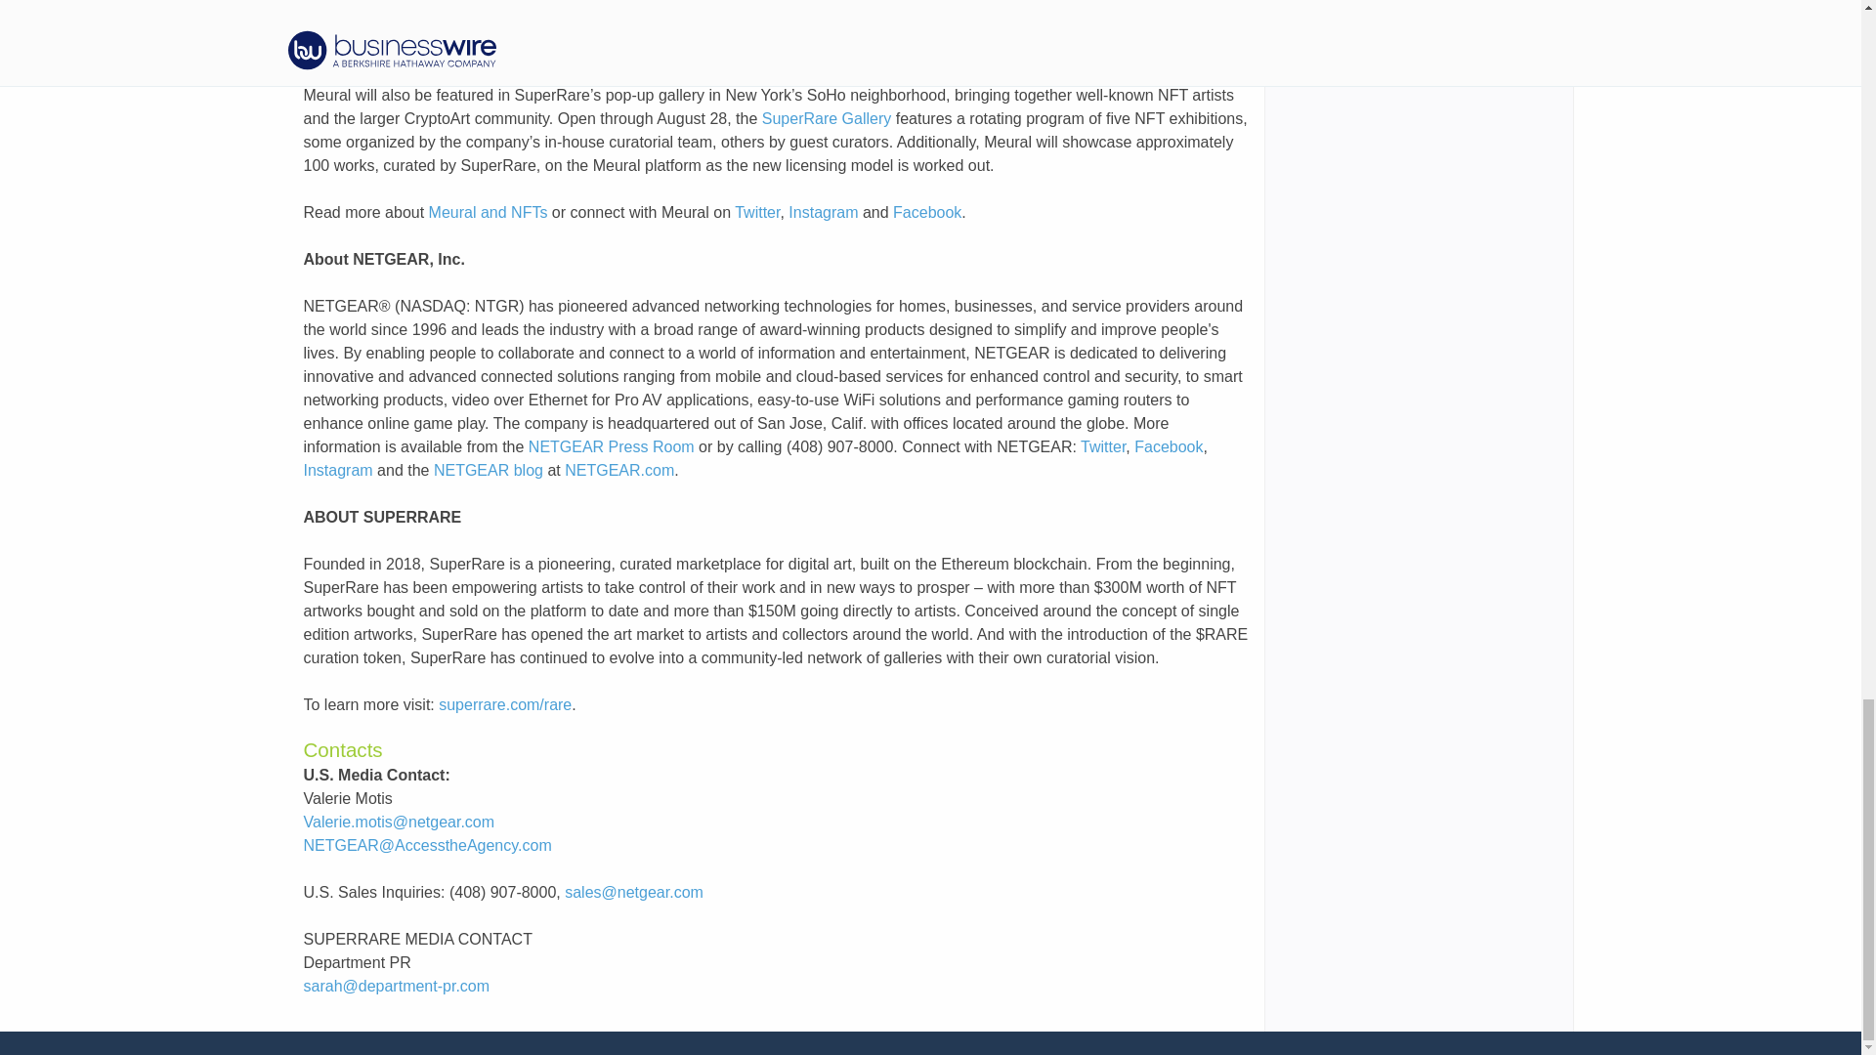  I want to click on NETGEAR.com, so click(618, 471).